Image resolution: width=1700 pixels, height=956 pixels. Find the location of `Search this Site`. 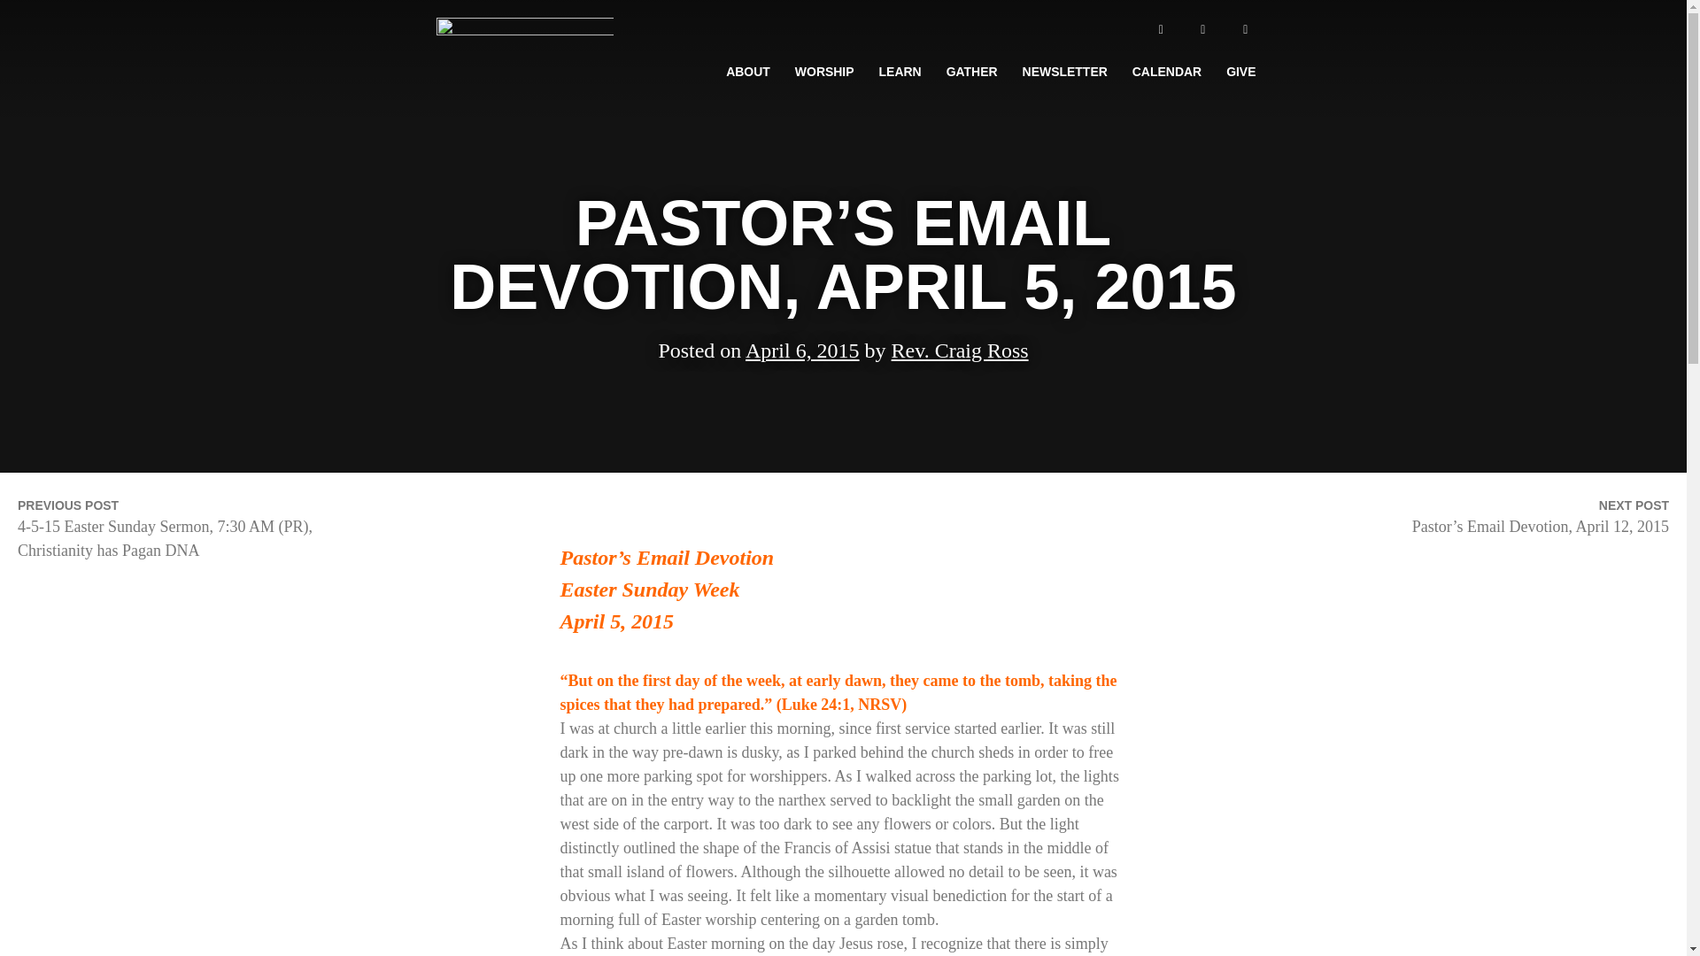

Search this Site is located at coordinates (1245, 29).